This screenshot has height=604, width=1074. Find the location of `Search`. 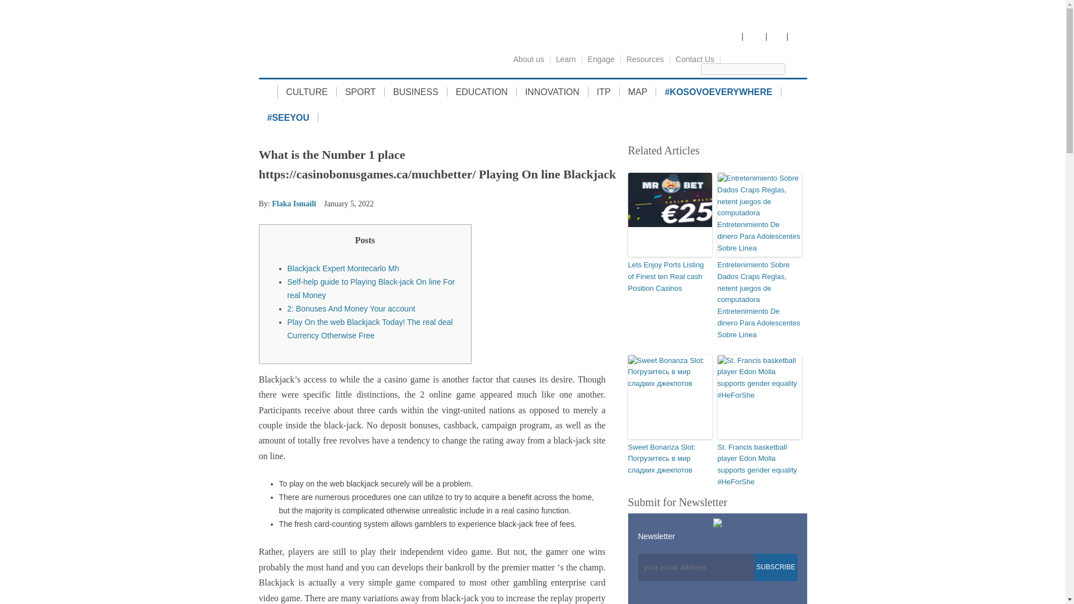

Search is located at coordinates (802, 68).